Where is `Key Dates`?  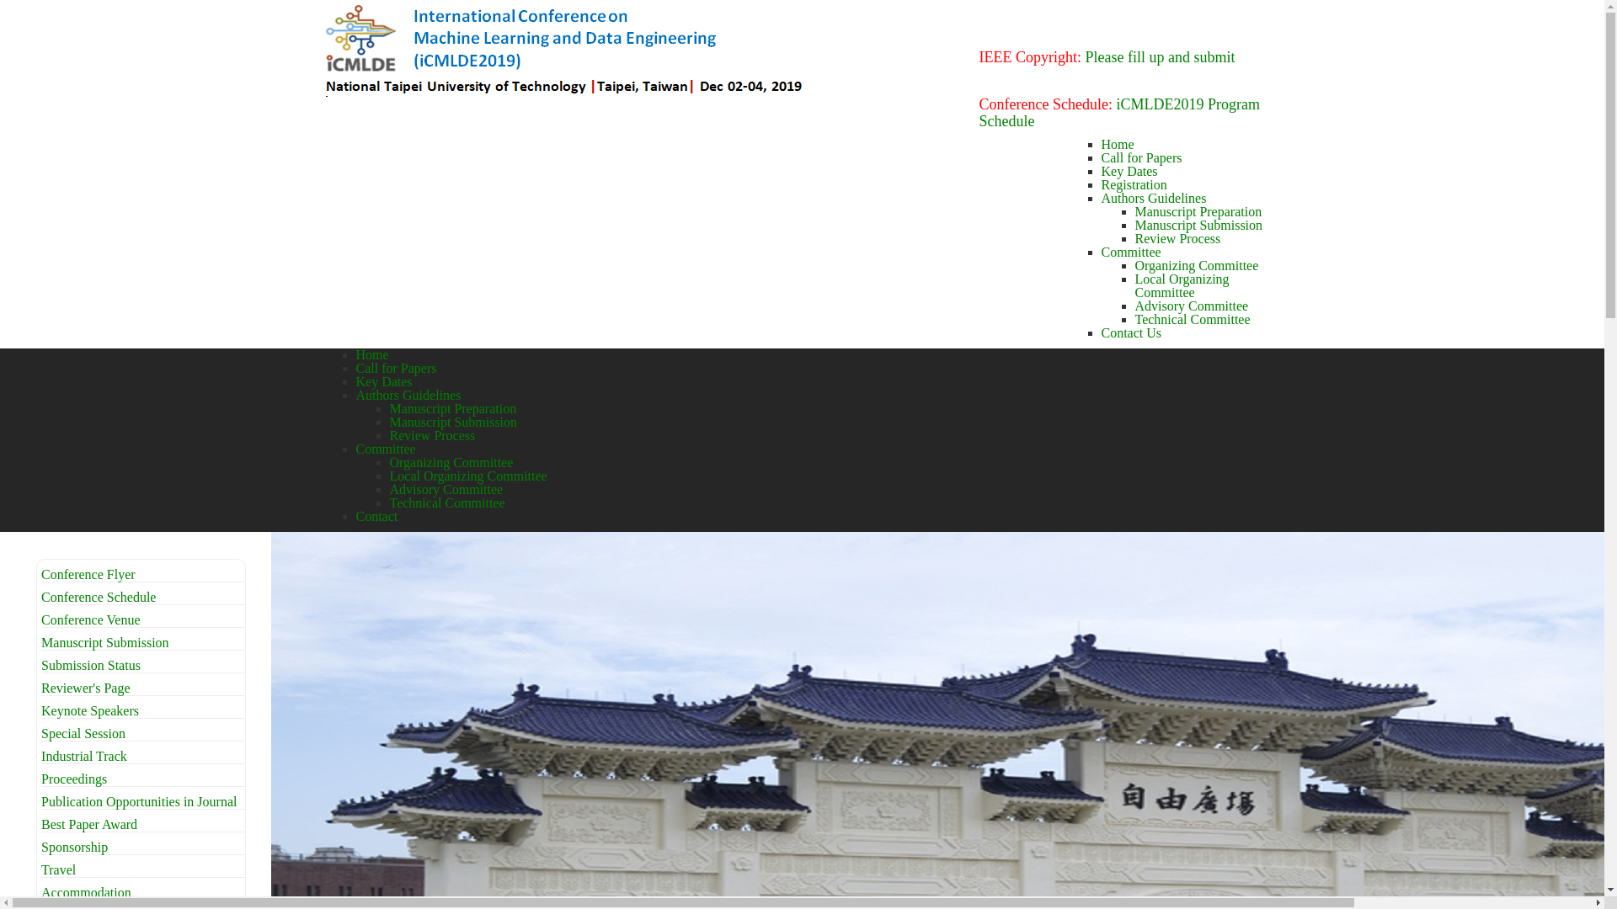
Key Dates is located at coordinates (1130, 172).